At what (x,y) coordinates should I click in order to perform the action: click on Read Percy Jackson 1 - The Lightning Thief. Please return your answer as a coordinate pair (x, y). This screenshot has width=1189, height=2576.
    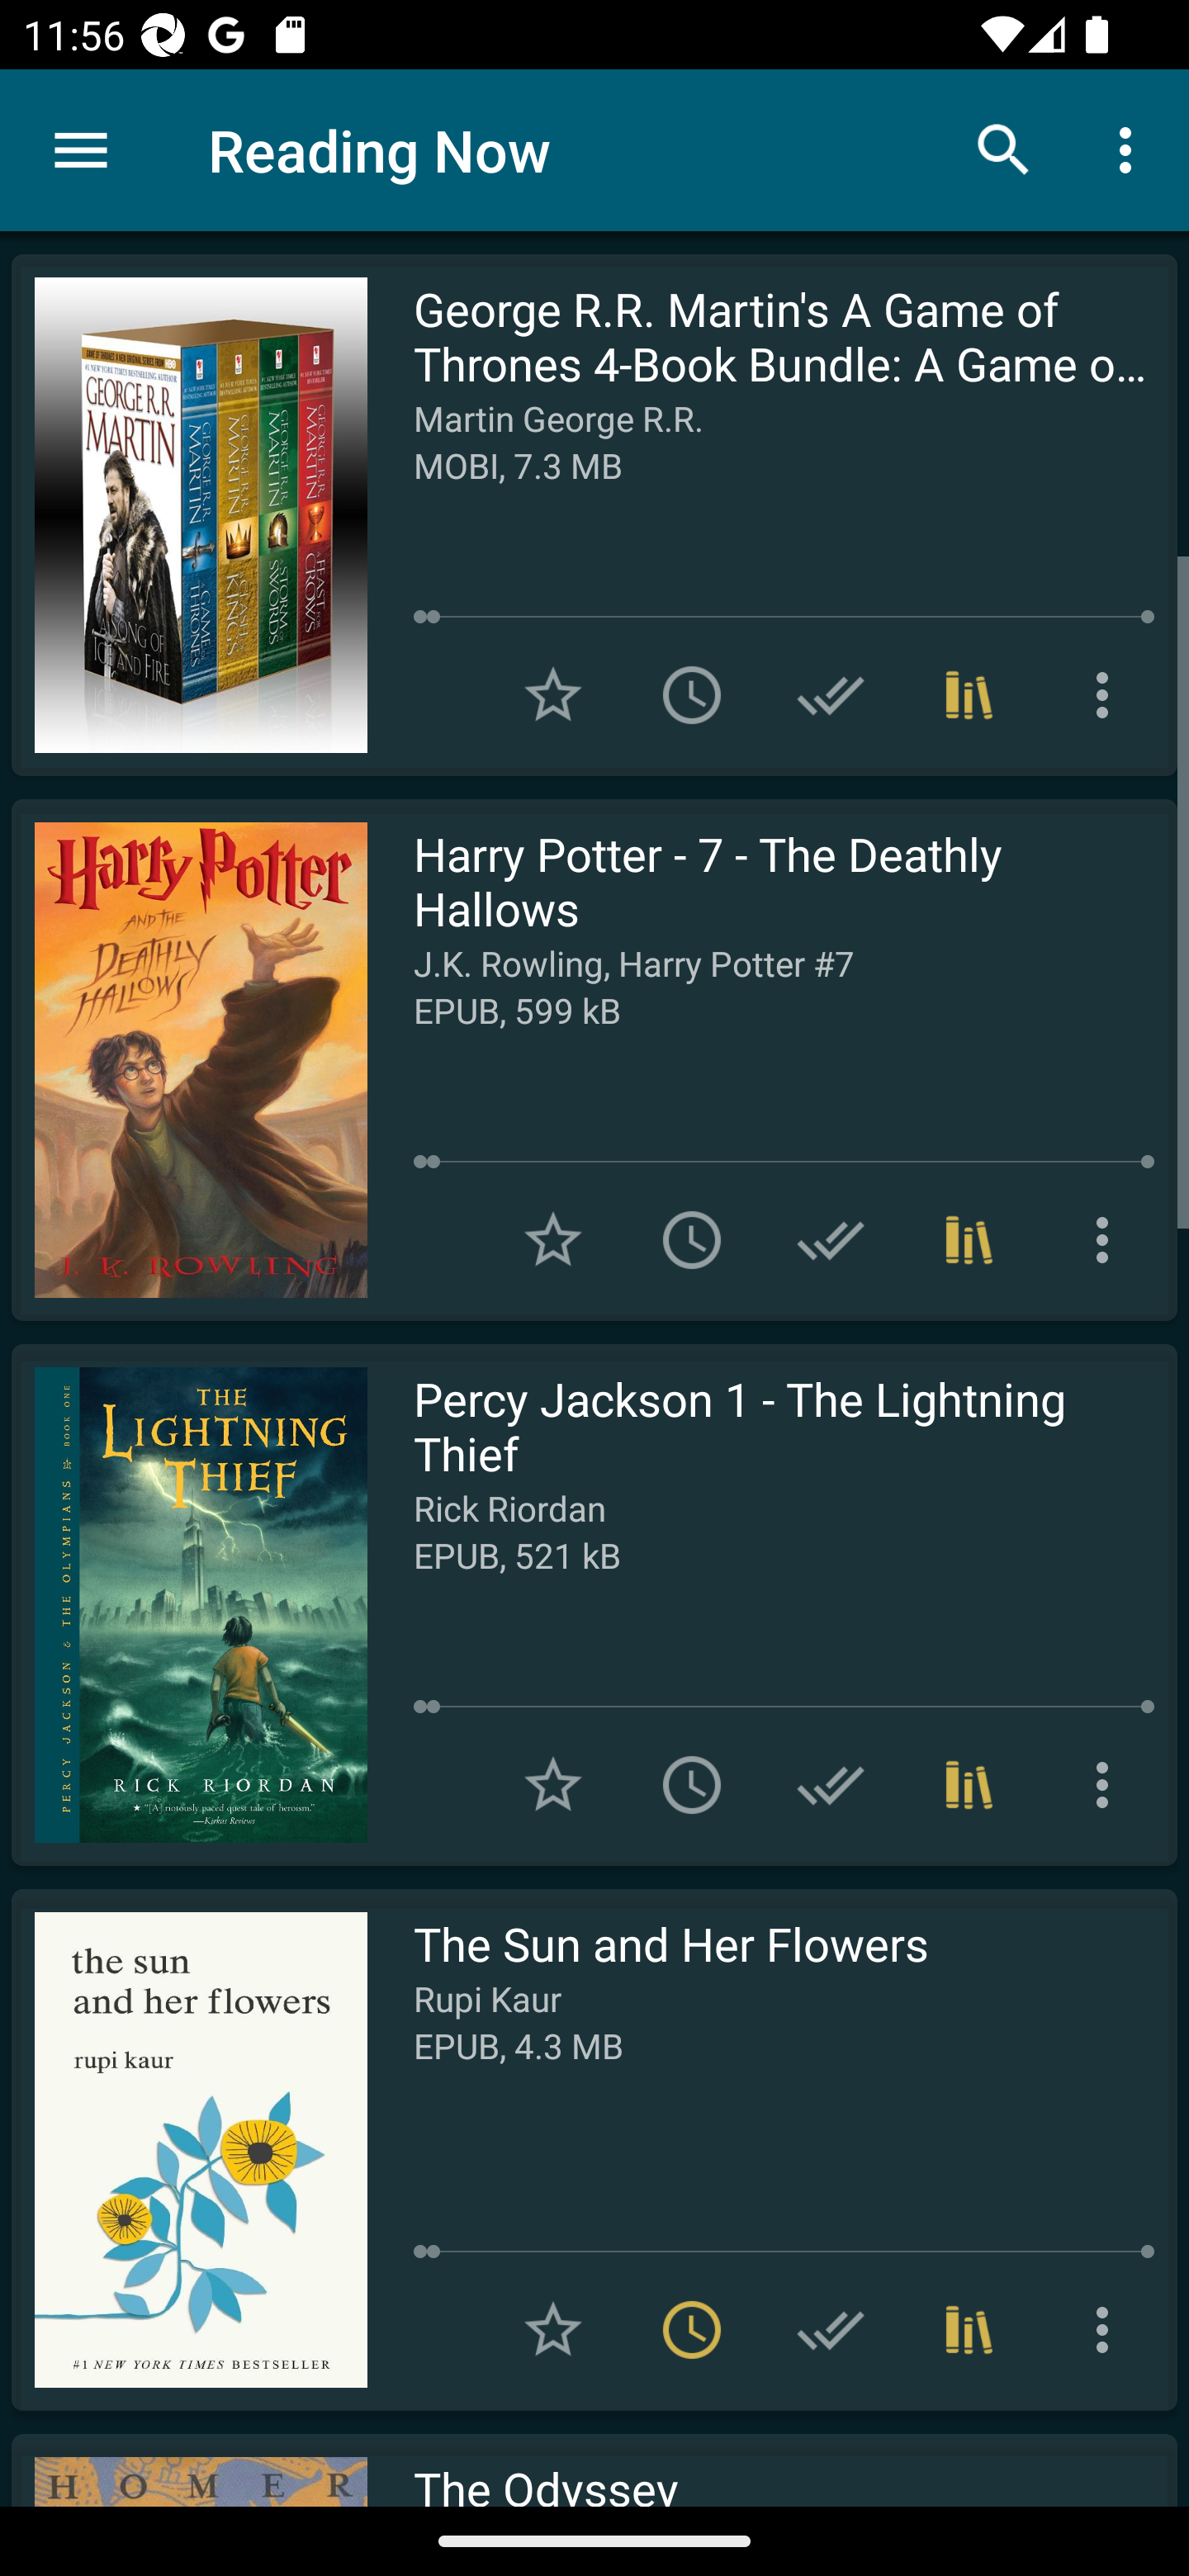
    Looking at the image, I should click on (189, 1604).